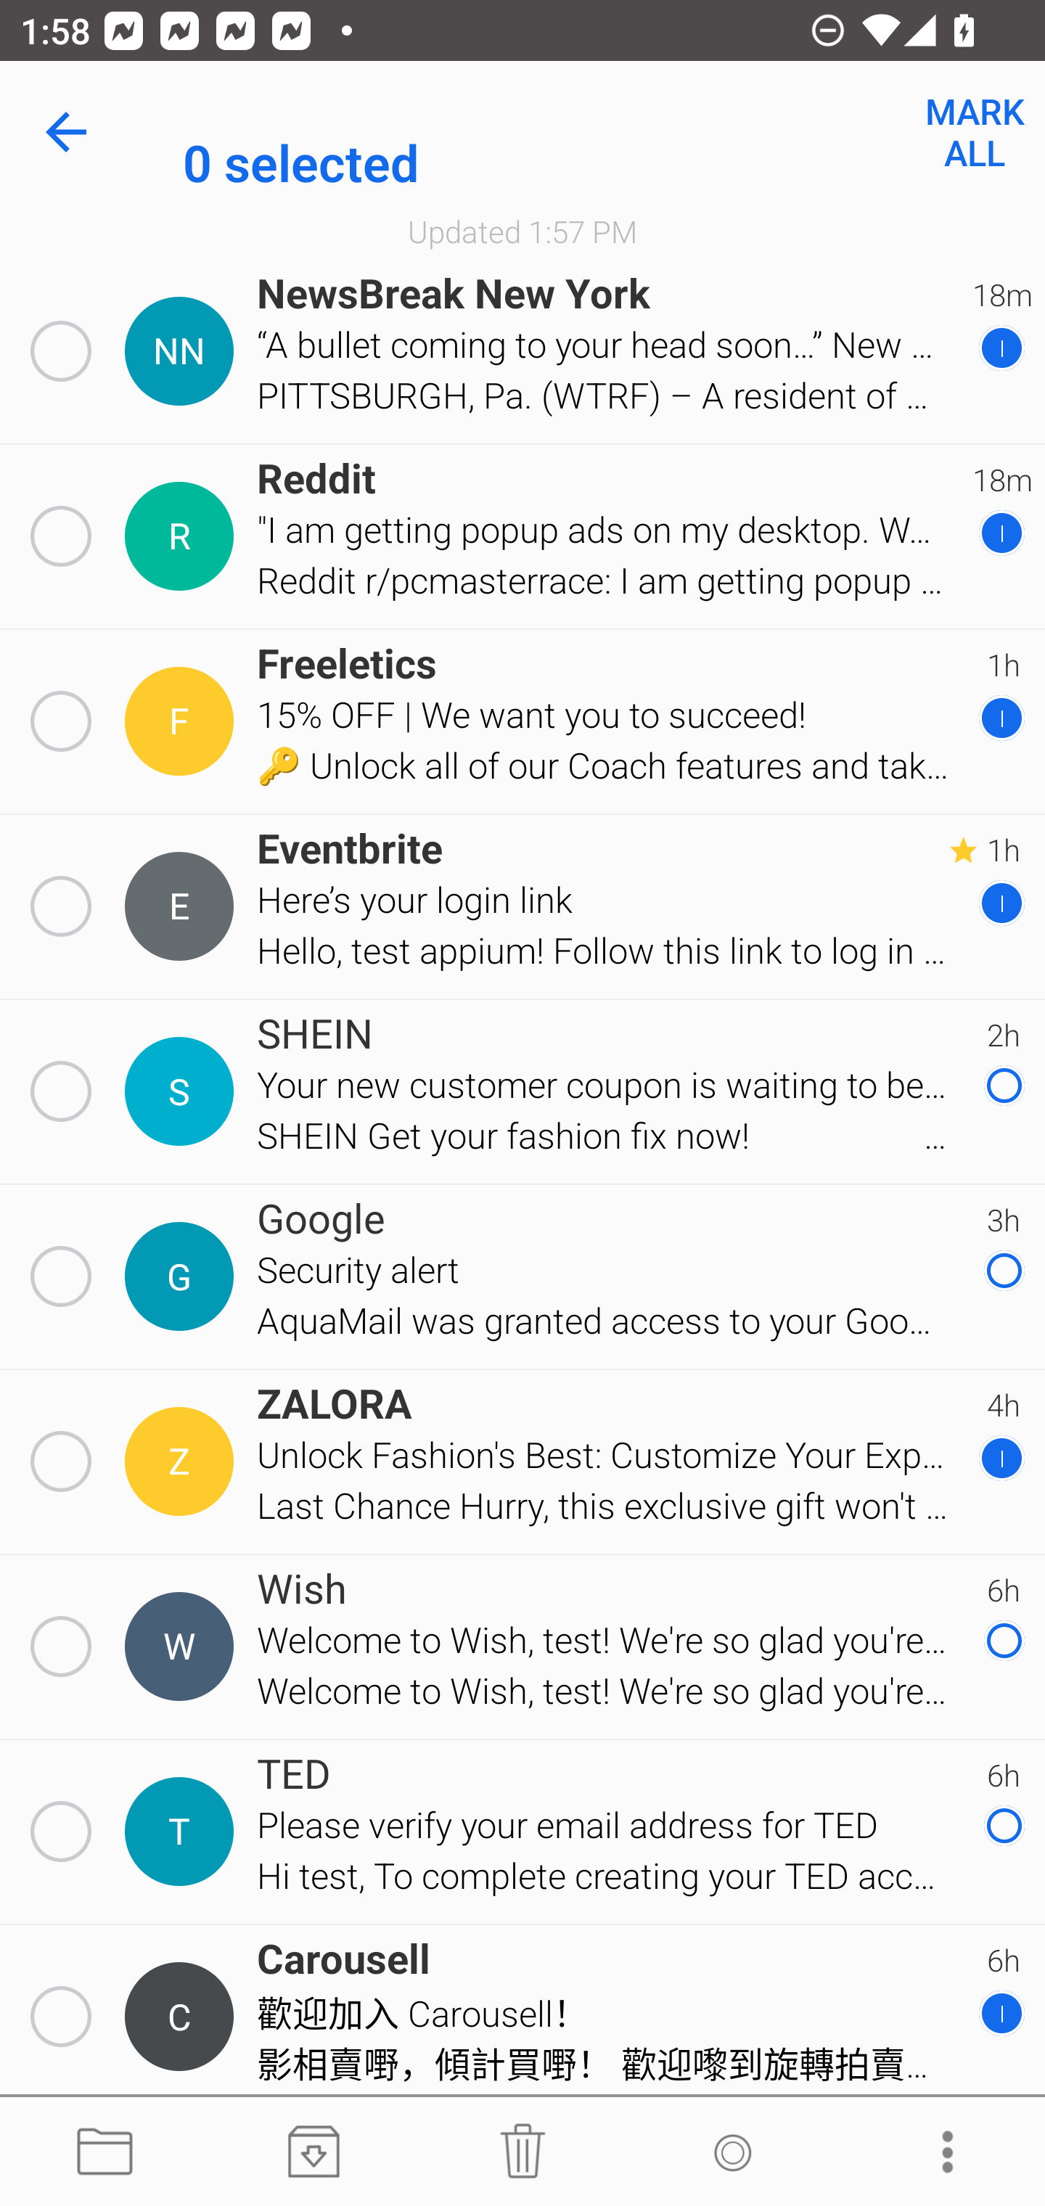  I want to click on Contact Details, so click(183, 722).